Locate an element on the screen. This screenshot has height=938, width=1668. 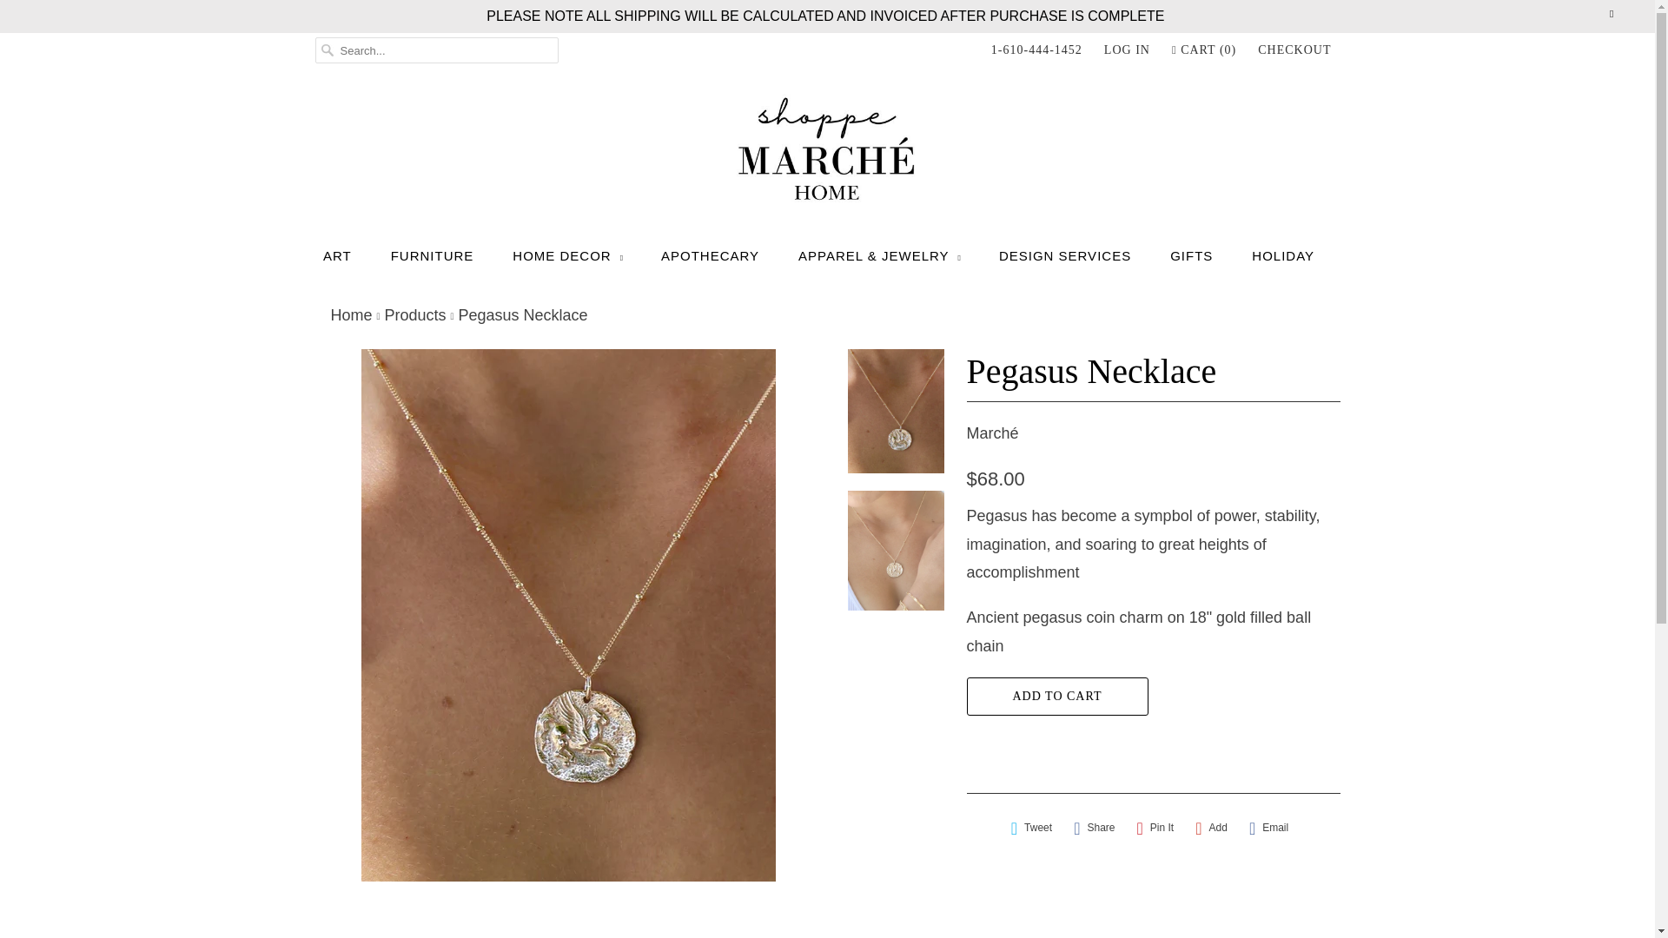
1-610-444-1452 is located at coordinates (1036, 50).